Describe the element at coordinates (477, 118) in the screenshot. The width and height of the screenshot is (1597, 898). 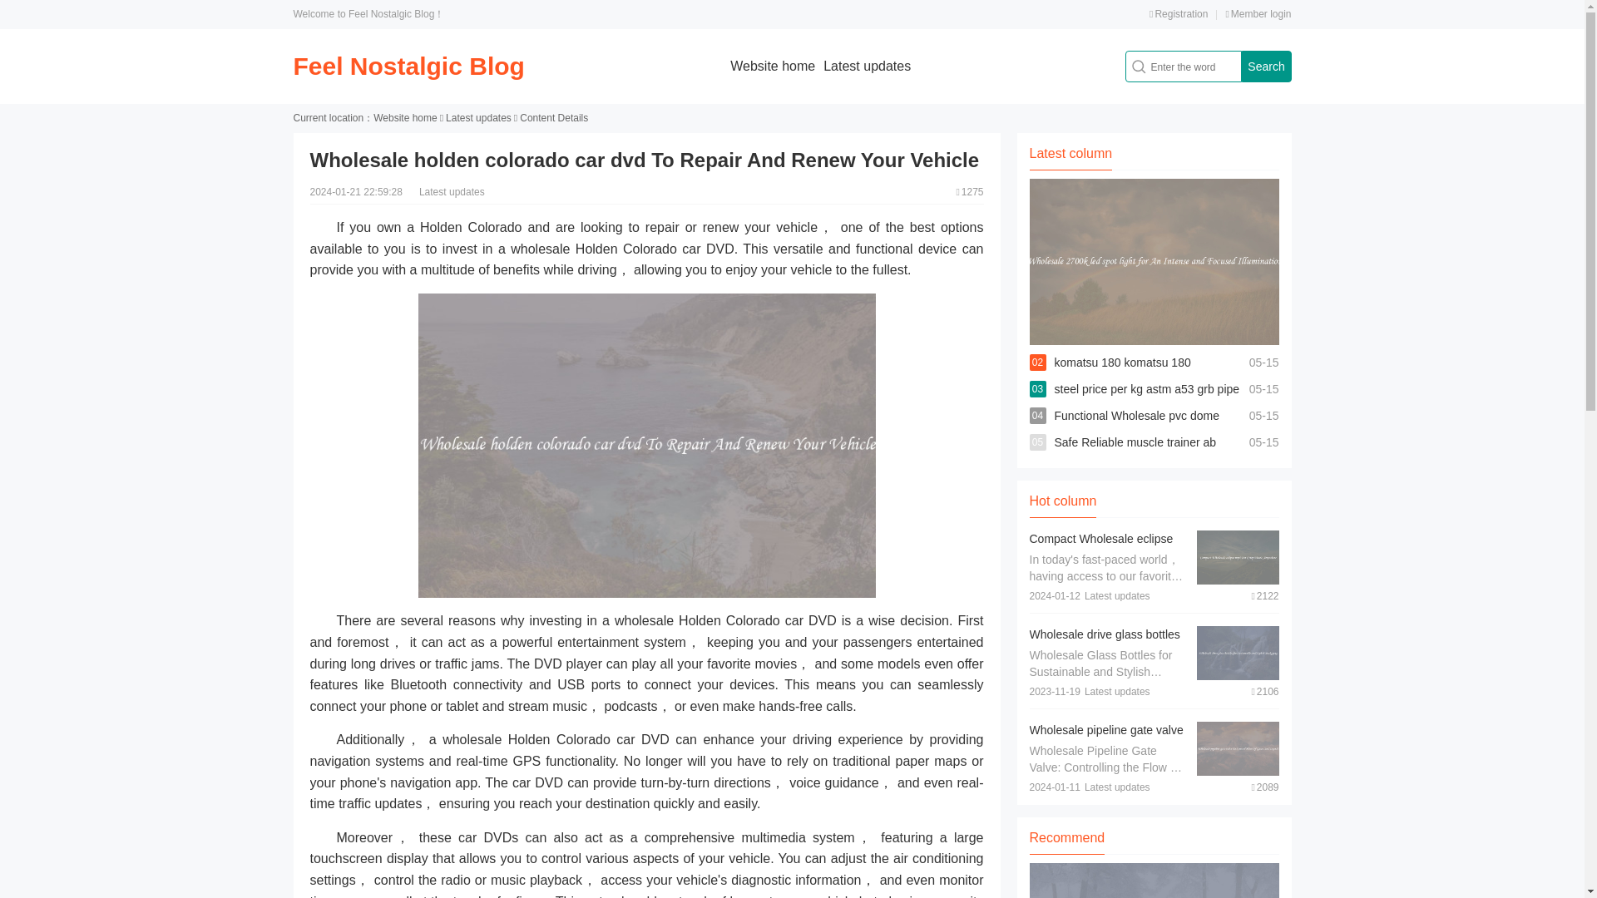
I see `Latest updates` at that location.